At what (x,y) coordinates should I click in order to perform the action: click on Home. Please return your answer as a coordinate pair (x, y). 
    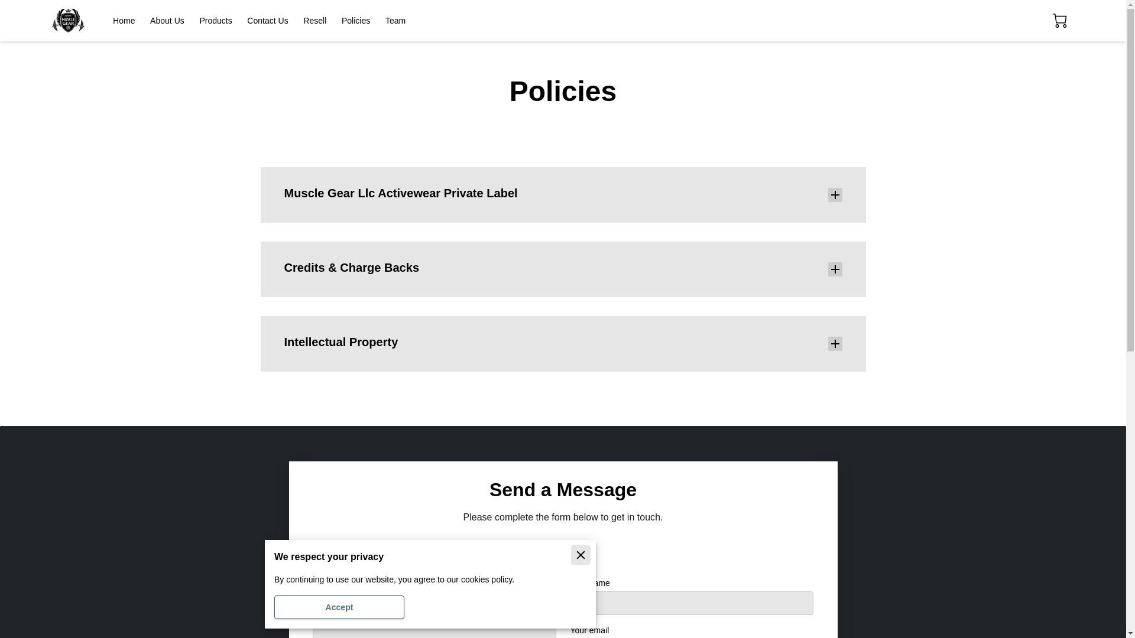
    Looking at the image, I should click on (124, 21).